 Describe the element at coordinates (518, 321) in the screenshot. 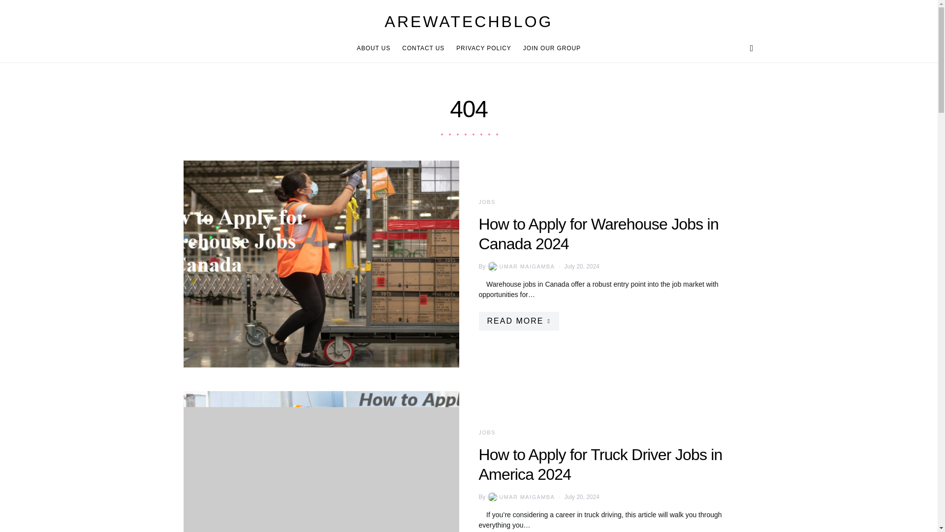

I see `READ MORE` at that location.